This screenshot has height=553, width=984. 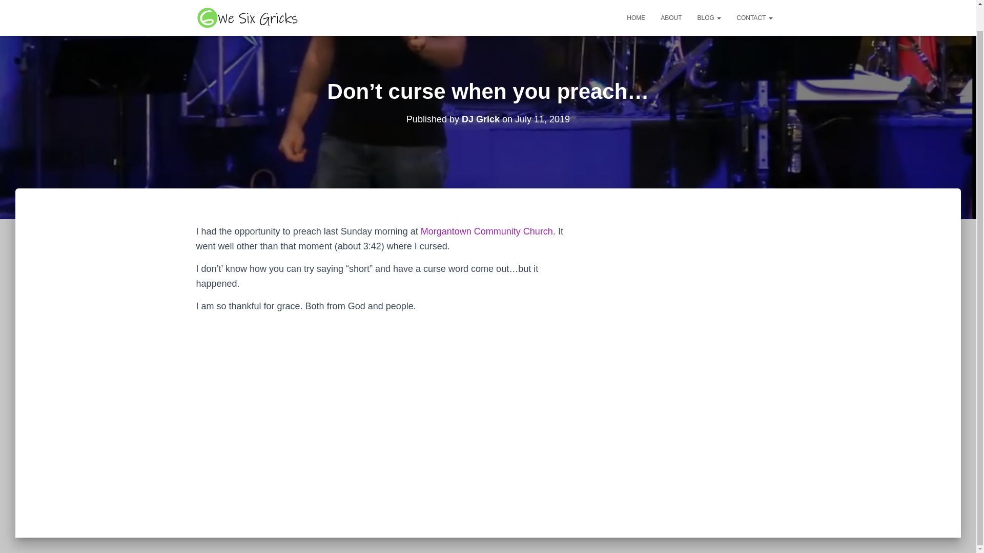 What do you see at coordinates (754, 2) in the screenshot?
I see `CONTACT` at bounding box center [754, 2].